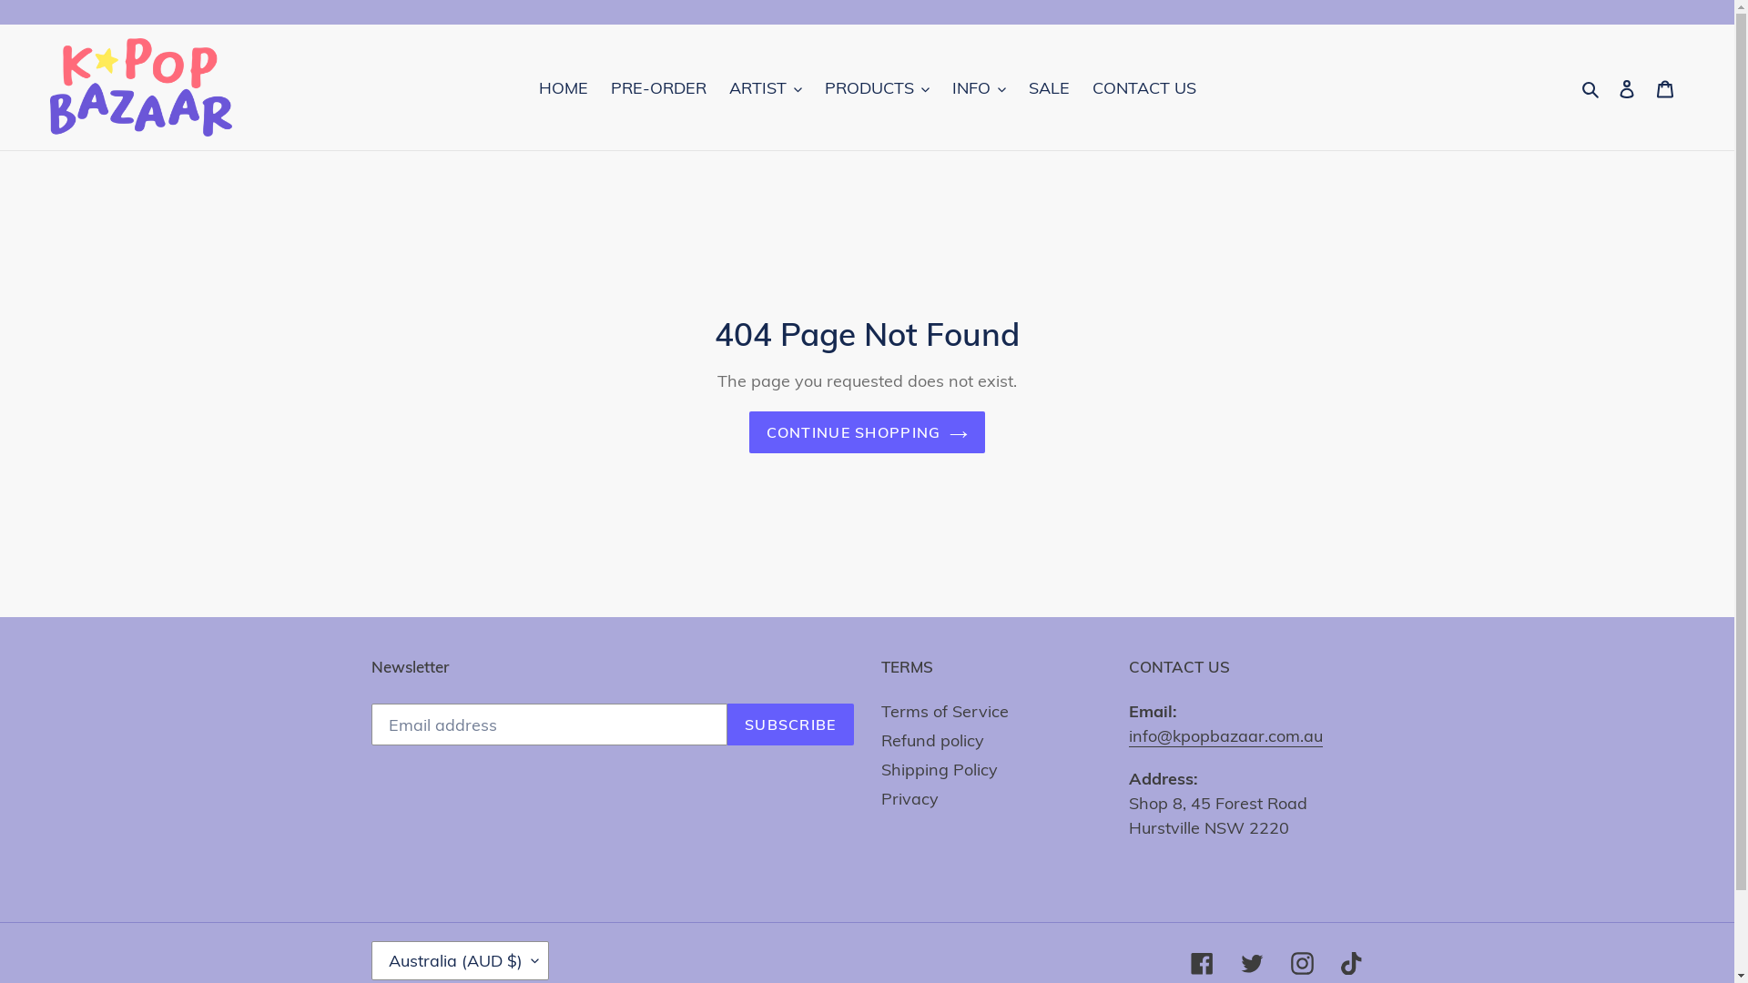 The height and width of the screenshot is (983, 1748). What do you see at coordinates (1351, 962) in the screenshot?
I see `Tiktok` at bounding box center [1351, 962].